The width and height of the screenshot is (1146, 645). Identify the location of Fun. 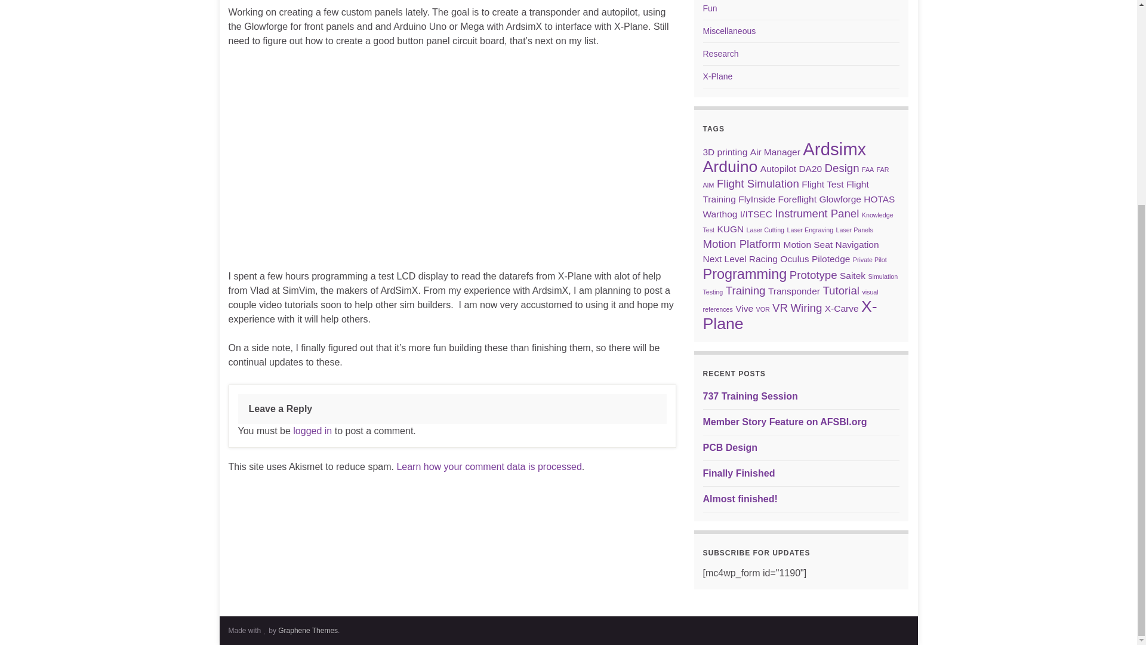
(710, 8).